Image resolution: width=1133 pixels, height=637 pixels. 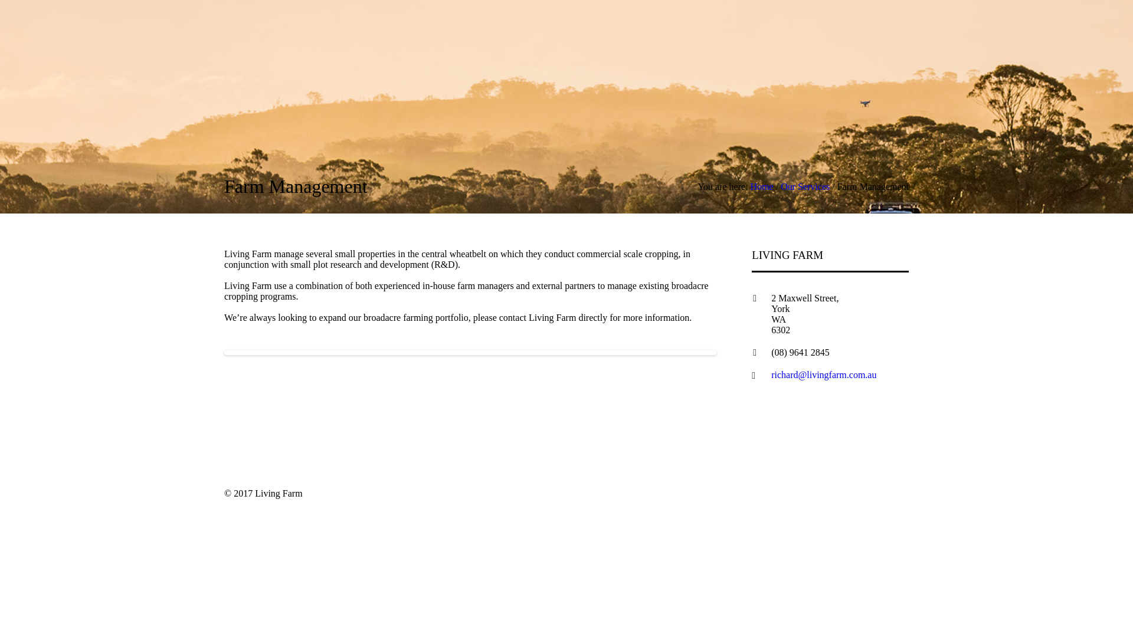 What do you see at coordinates (805, 186) in the screenshot?
I see `Our Services` at bounding box center [805, 186].